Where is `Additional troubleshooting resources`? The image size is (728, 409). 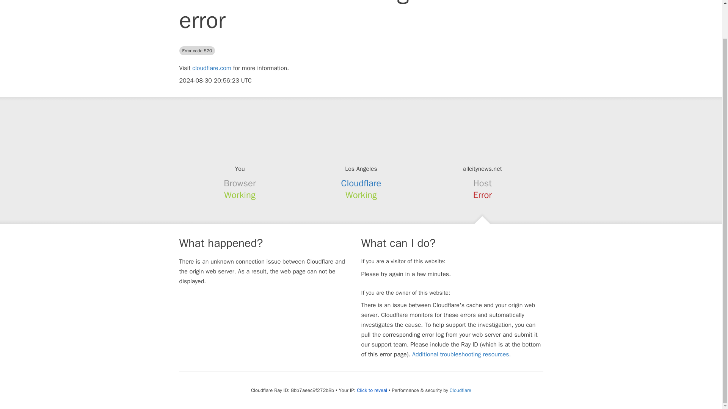 Additional troubleshooting resources is located at coordinates (460, 354).